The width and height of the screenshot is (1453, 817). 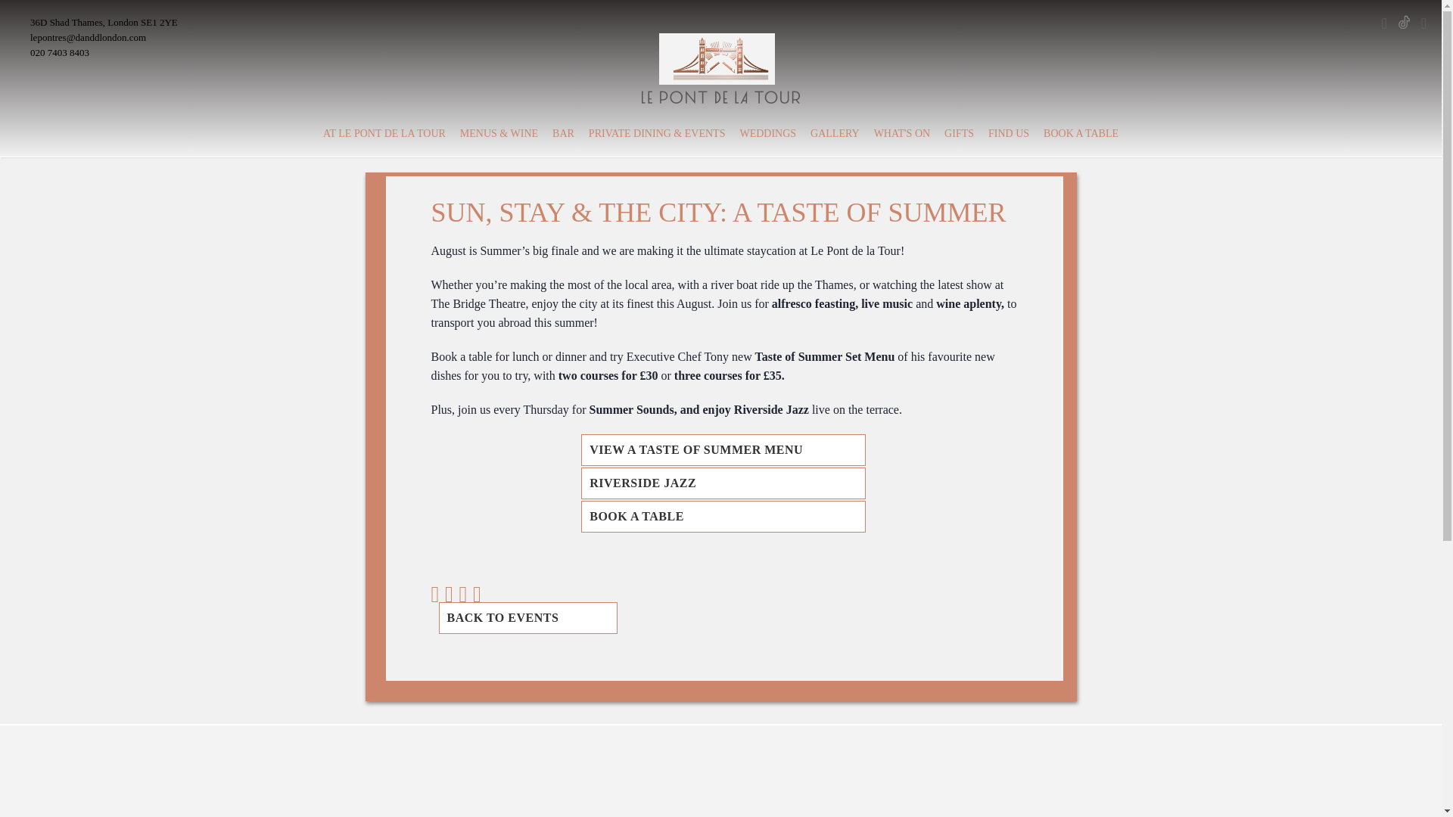 What do you see at coordinates (1081, 133) in the screenshot?
I see `BOOK A TABLE` at bounding box center [1081, 133].